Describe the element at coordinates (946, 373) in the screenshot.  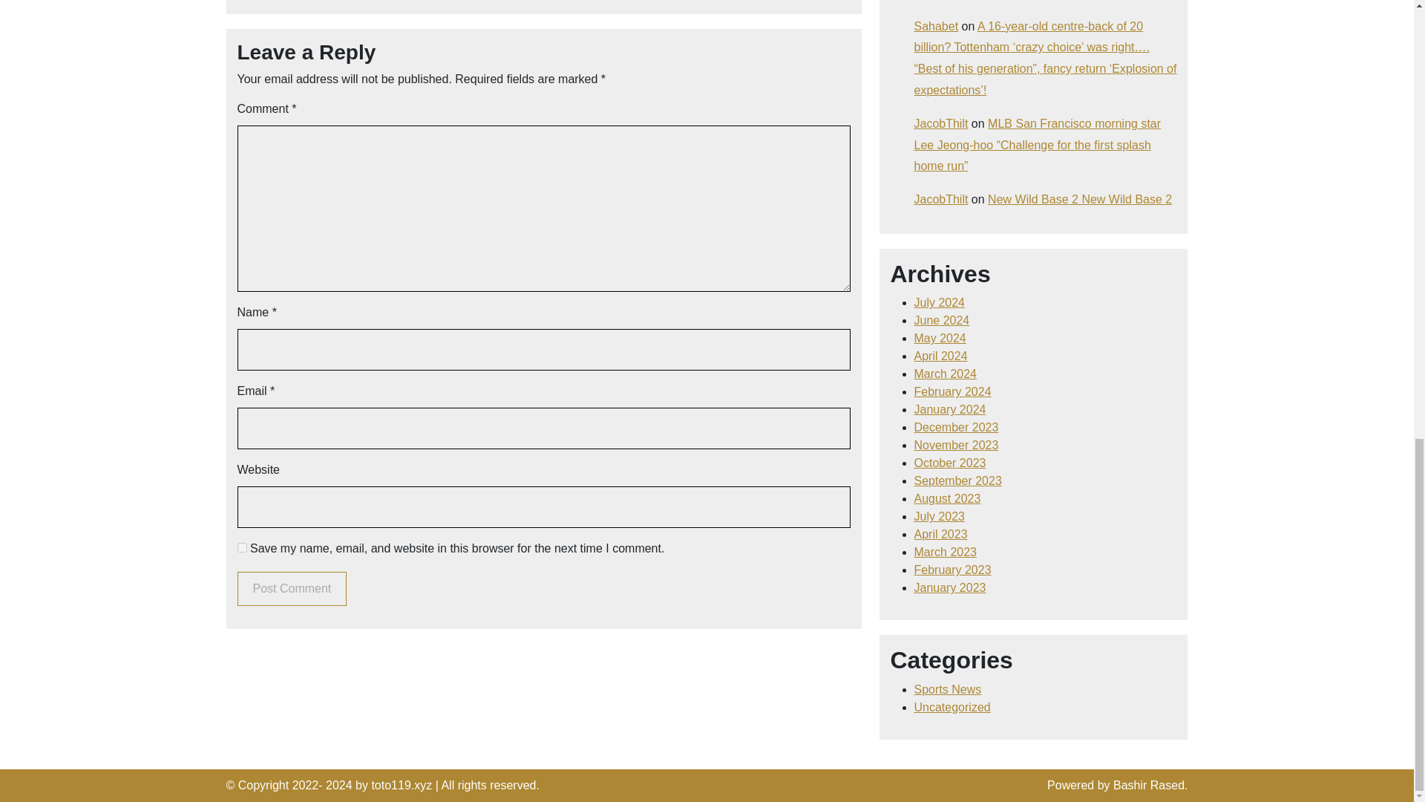
I see `March 2024` at that location.